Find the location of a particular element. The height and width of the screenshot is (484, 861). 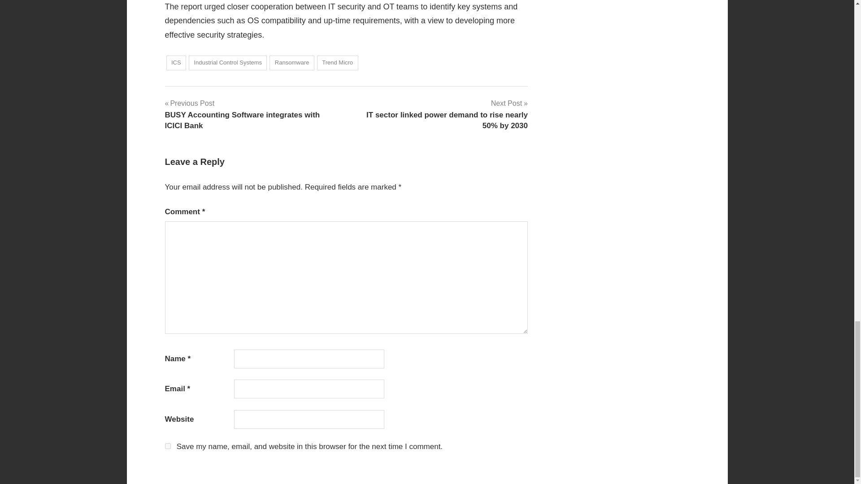

yes is located at coordinates (168, 446).